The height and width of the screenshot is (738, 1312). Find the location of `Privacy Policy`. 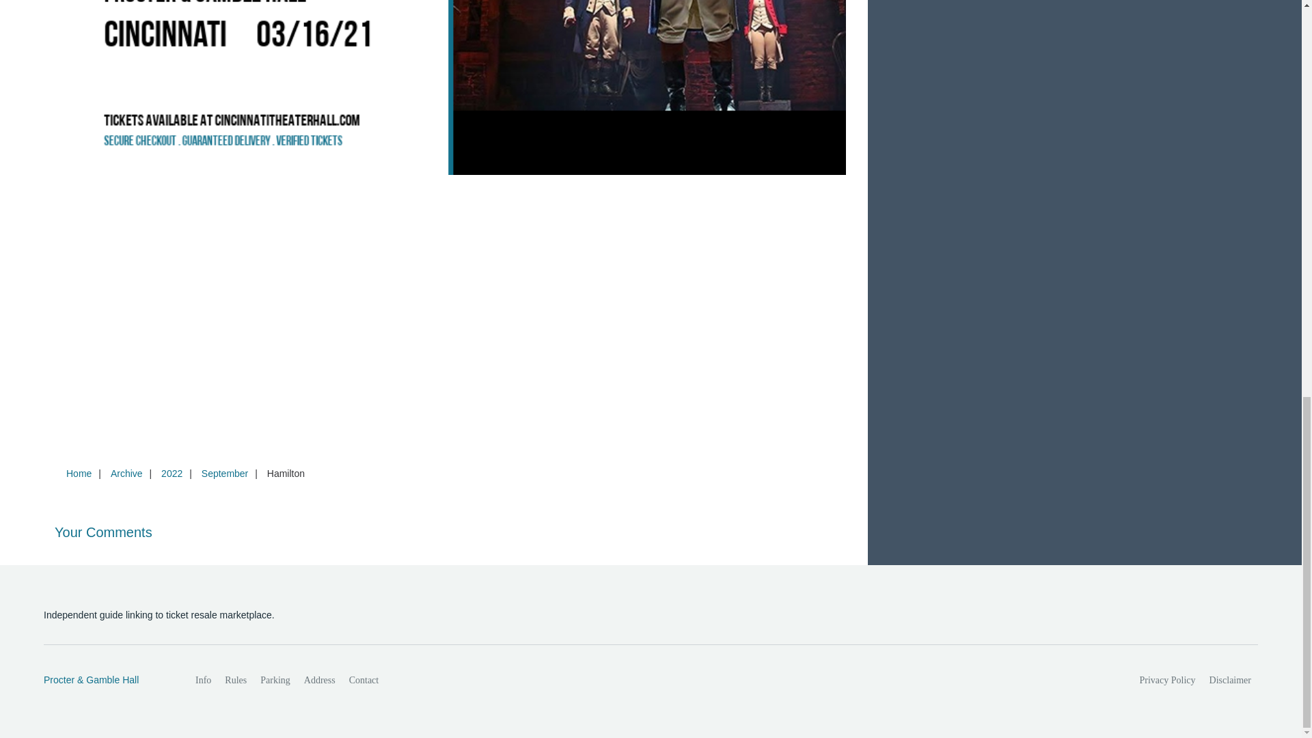

Privacy Policy is located at coordinates (1168, 681).